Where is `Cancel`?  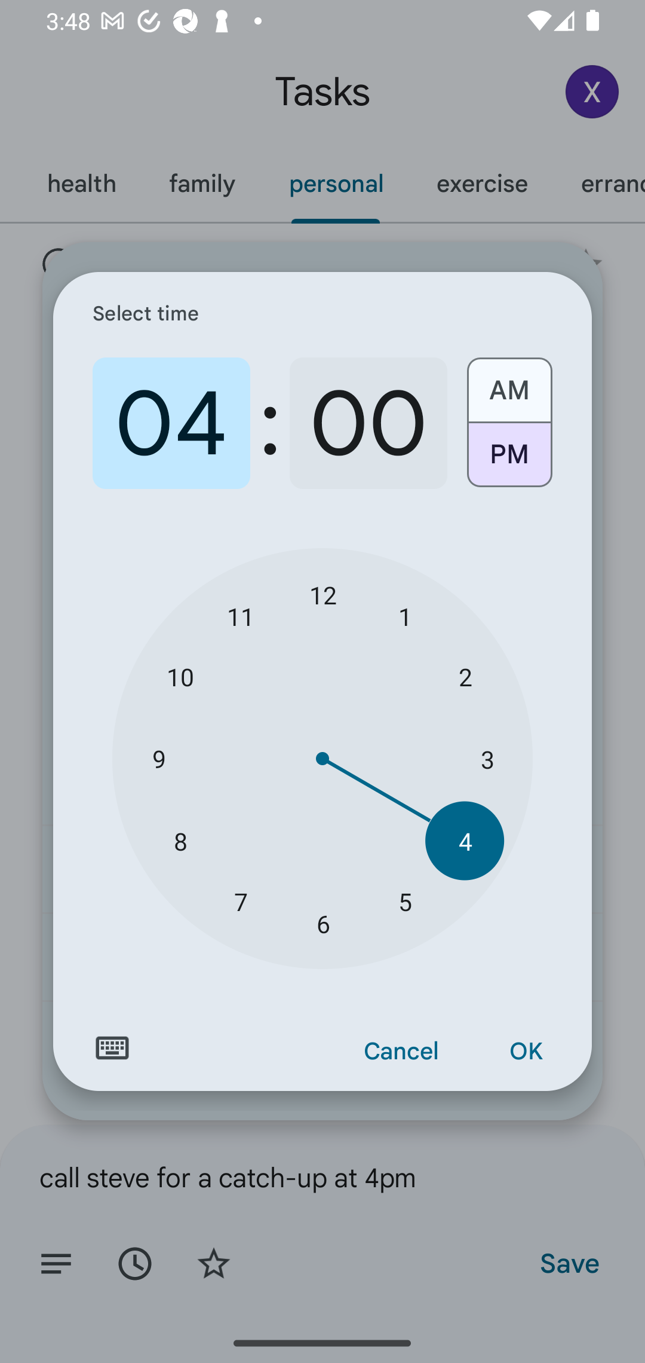
Cancel is located at coordinates (401, 1052).